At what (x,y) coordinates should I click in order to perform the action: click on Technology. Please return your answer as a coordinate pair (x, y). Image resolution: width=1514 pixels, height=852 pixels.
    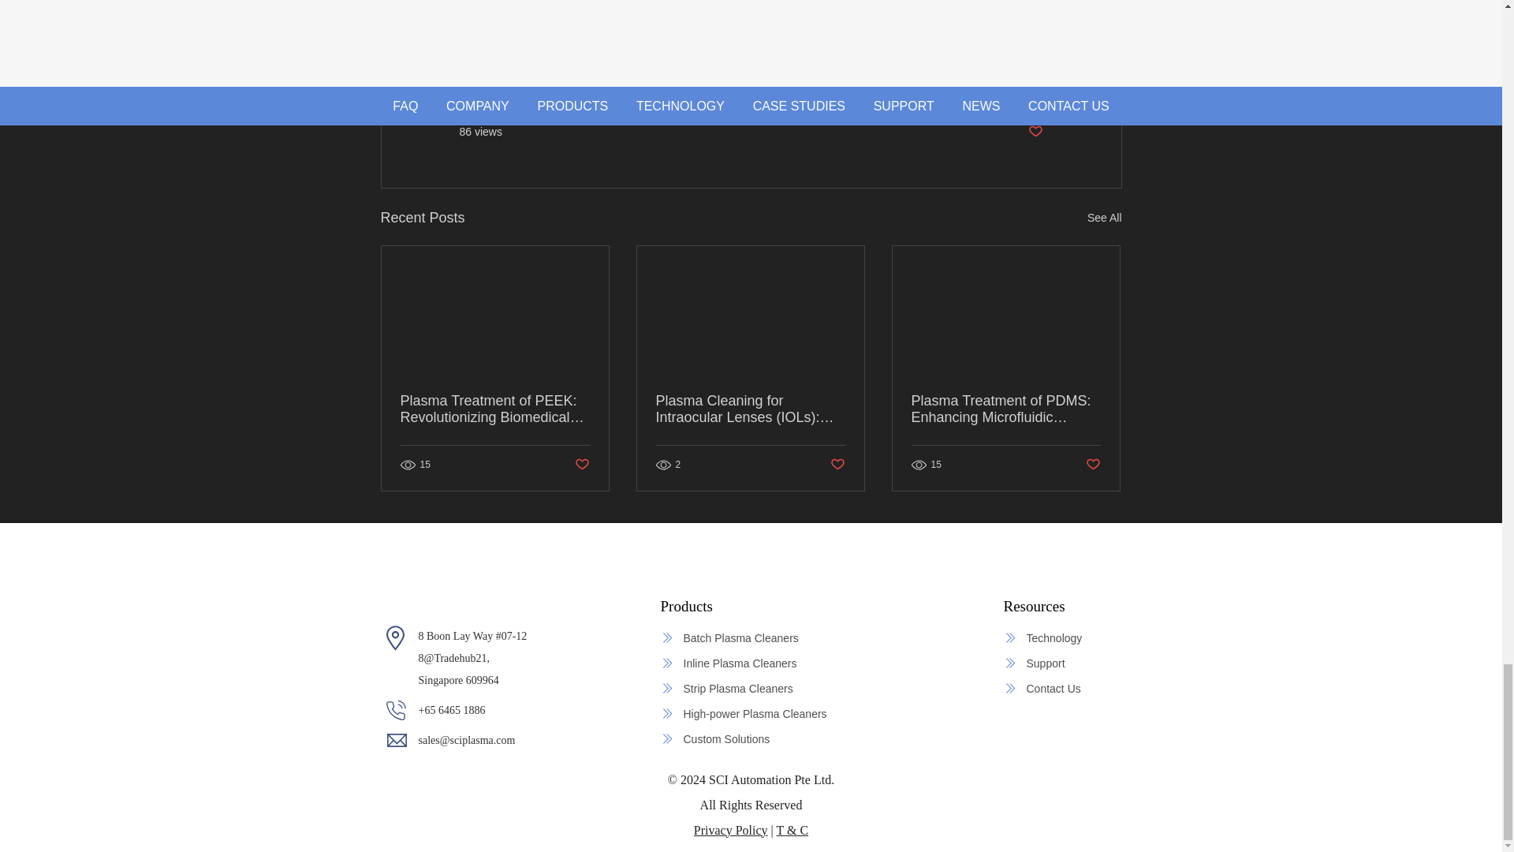
    Looking at the image, I should click on (1056, 637).